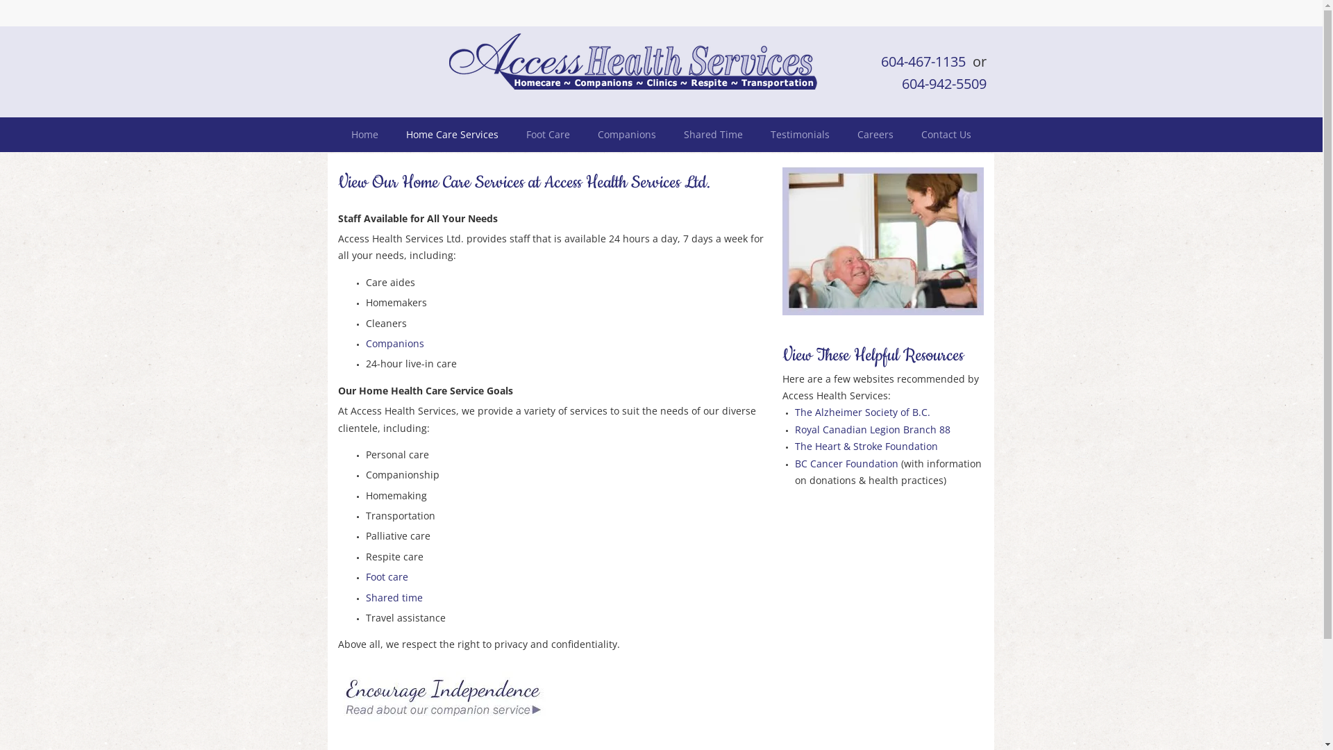  Describe the element at coordinates (946, 135) in the screenshot. I see `Contact Us` at that location.